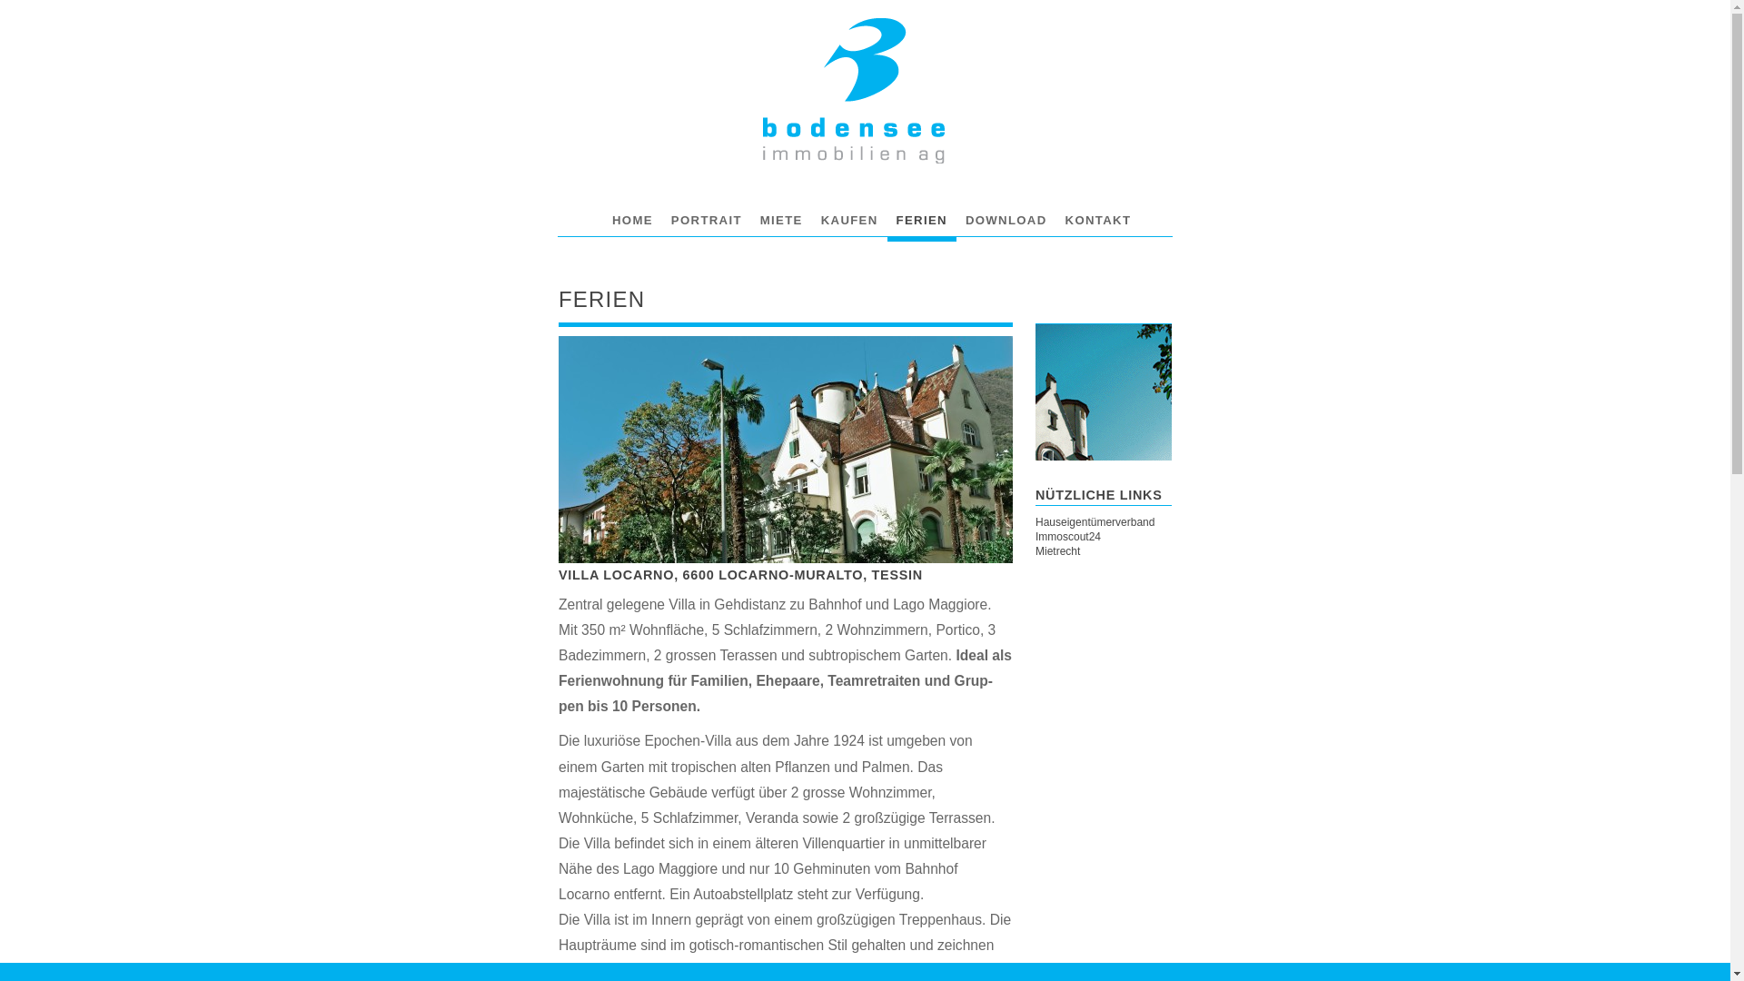  I want to click on Bodensee Immobilien AG, so click(854, 91).